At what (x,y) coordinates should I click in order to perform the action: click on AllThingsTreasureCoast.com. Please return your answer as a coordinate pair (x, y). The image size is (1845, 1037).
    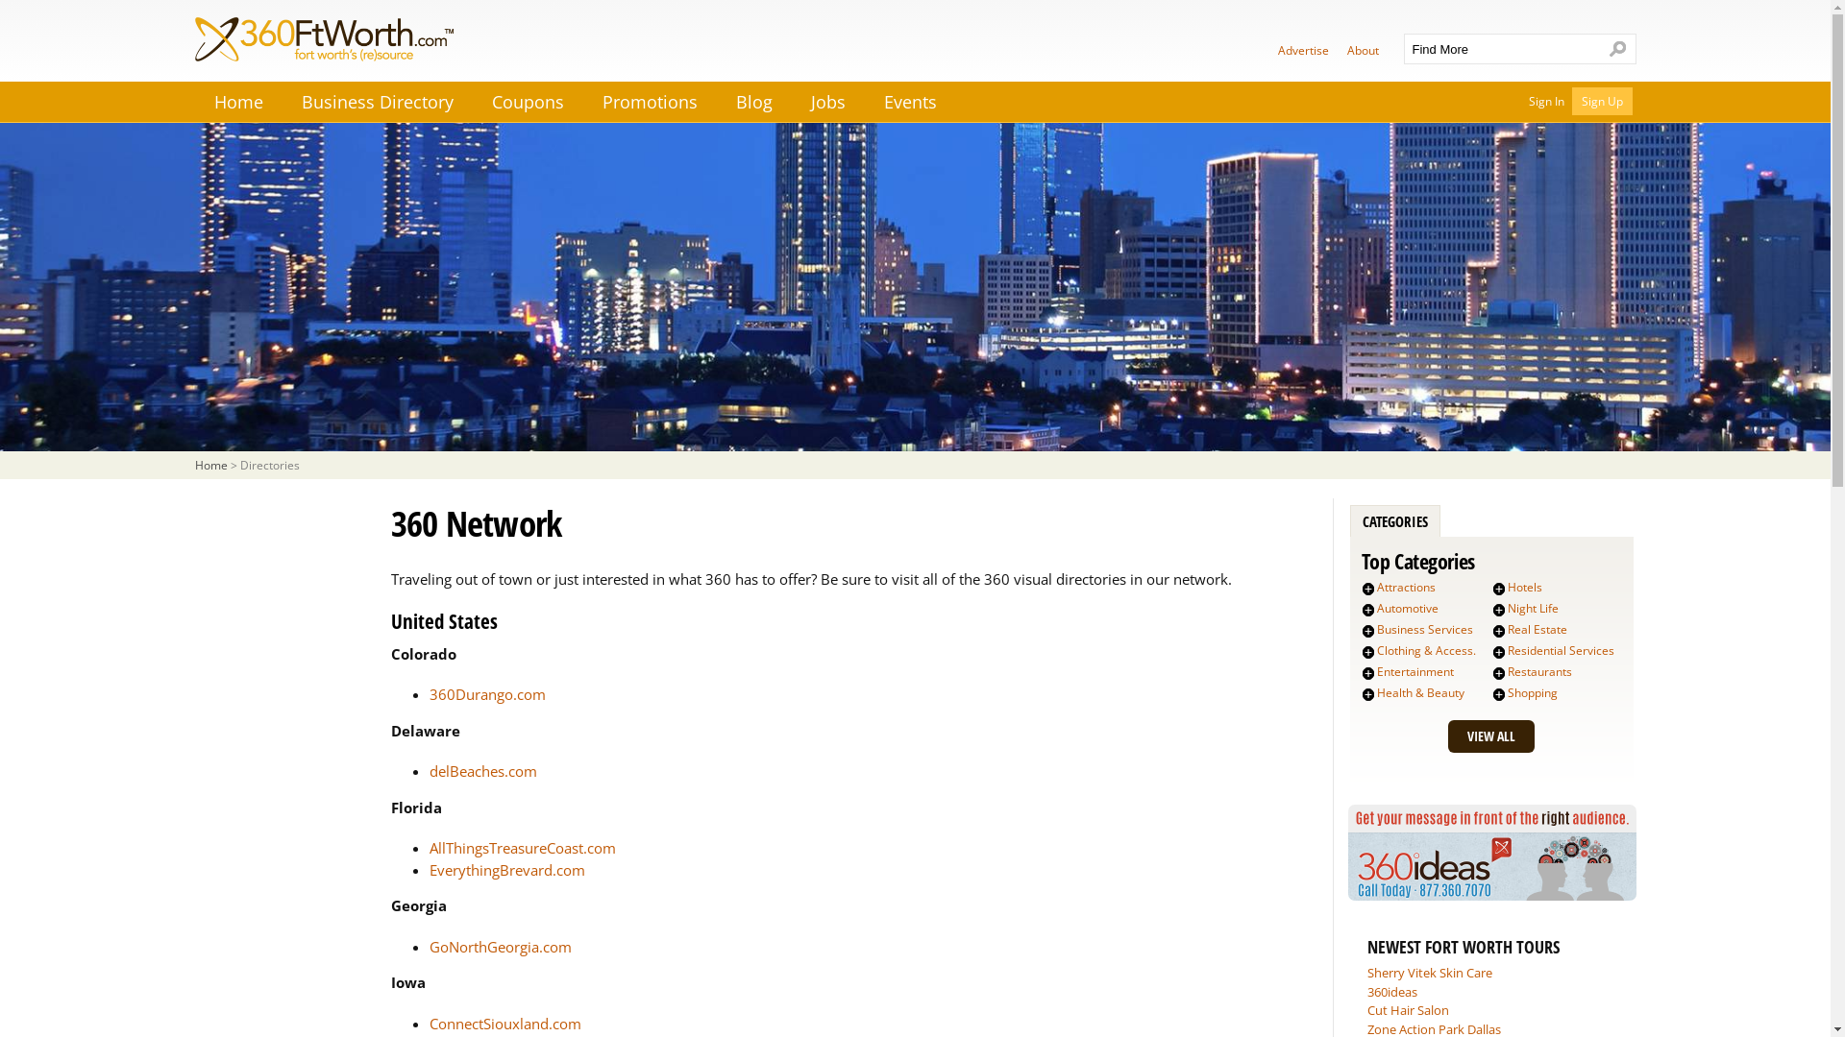
    Looking at the image, I should click on (522, 848).